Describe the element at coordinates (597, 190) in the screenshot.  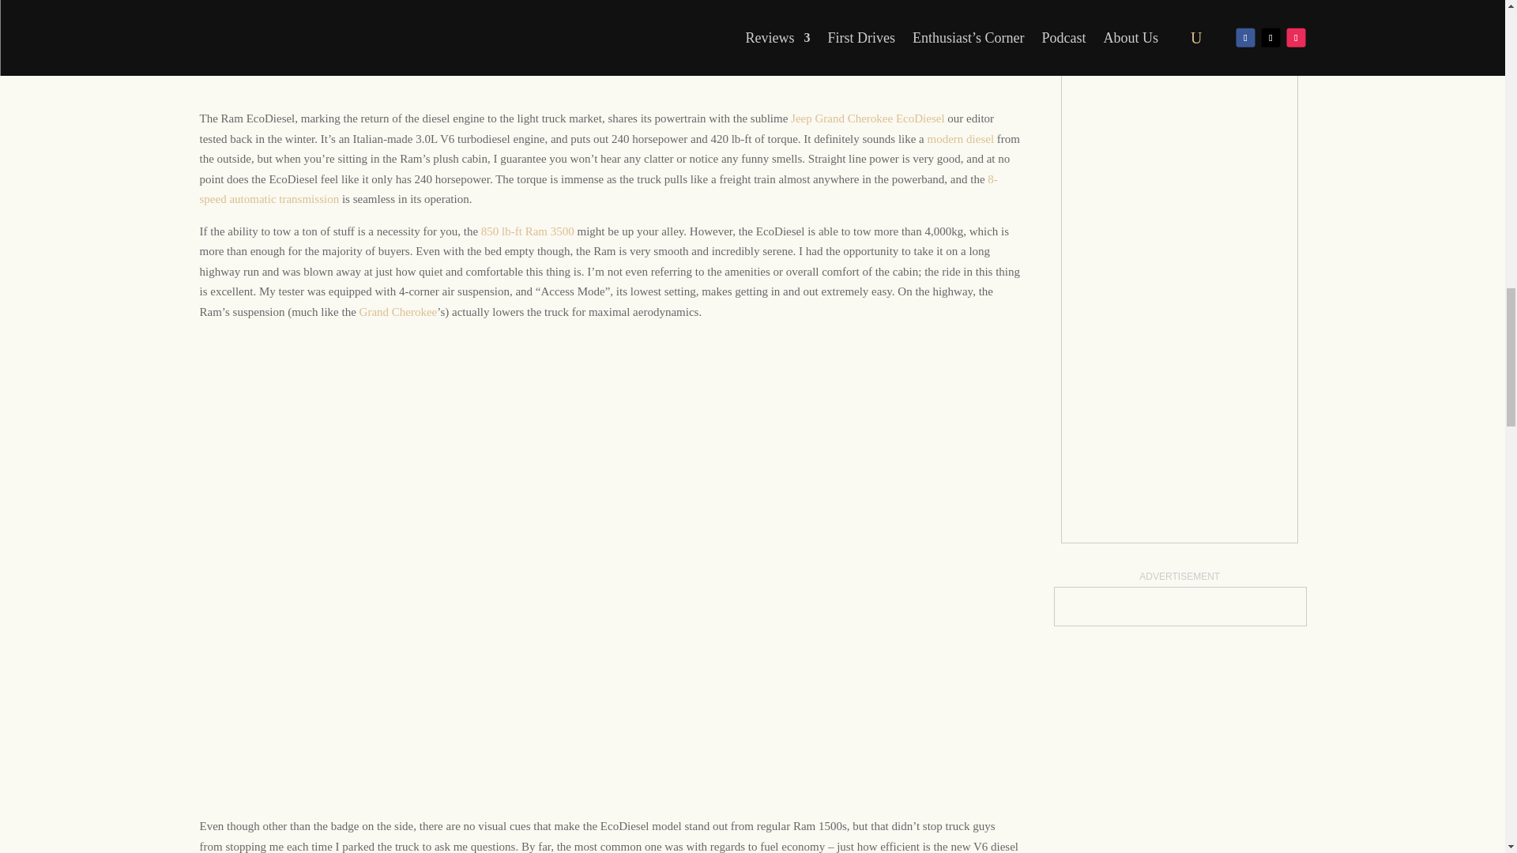
I see `Second Look: 2014 Volkswagen Touareg TDI` at that location.